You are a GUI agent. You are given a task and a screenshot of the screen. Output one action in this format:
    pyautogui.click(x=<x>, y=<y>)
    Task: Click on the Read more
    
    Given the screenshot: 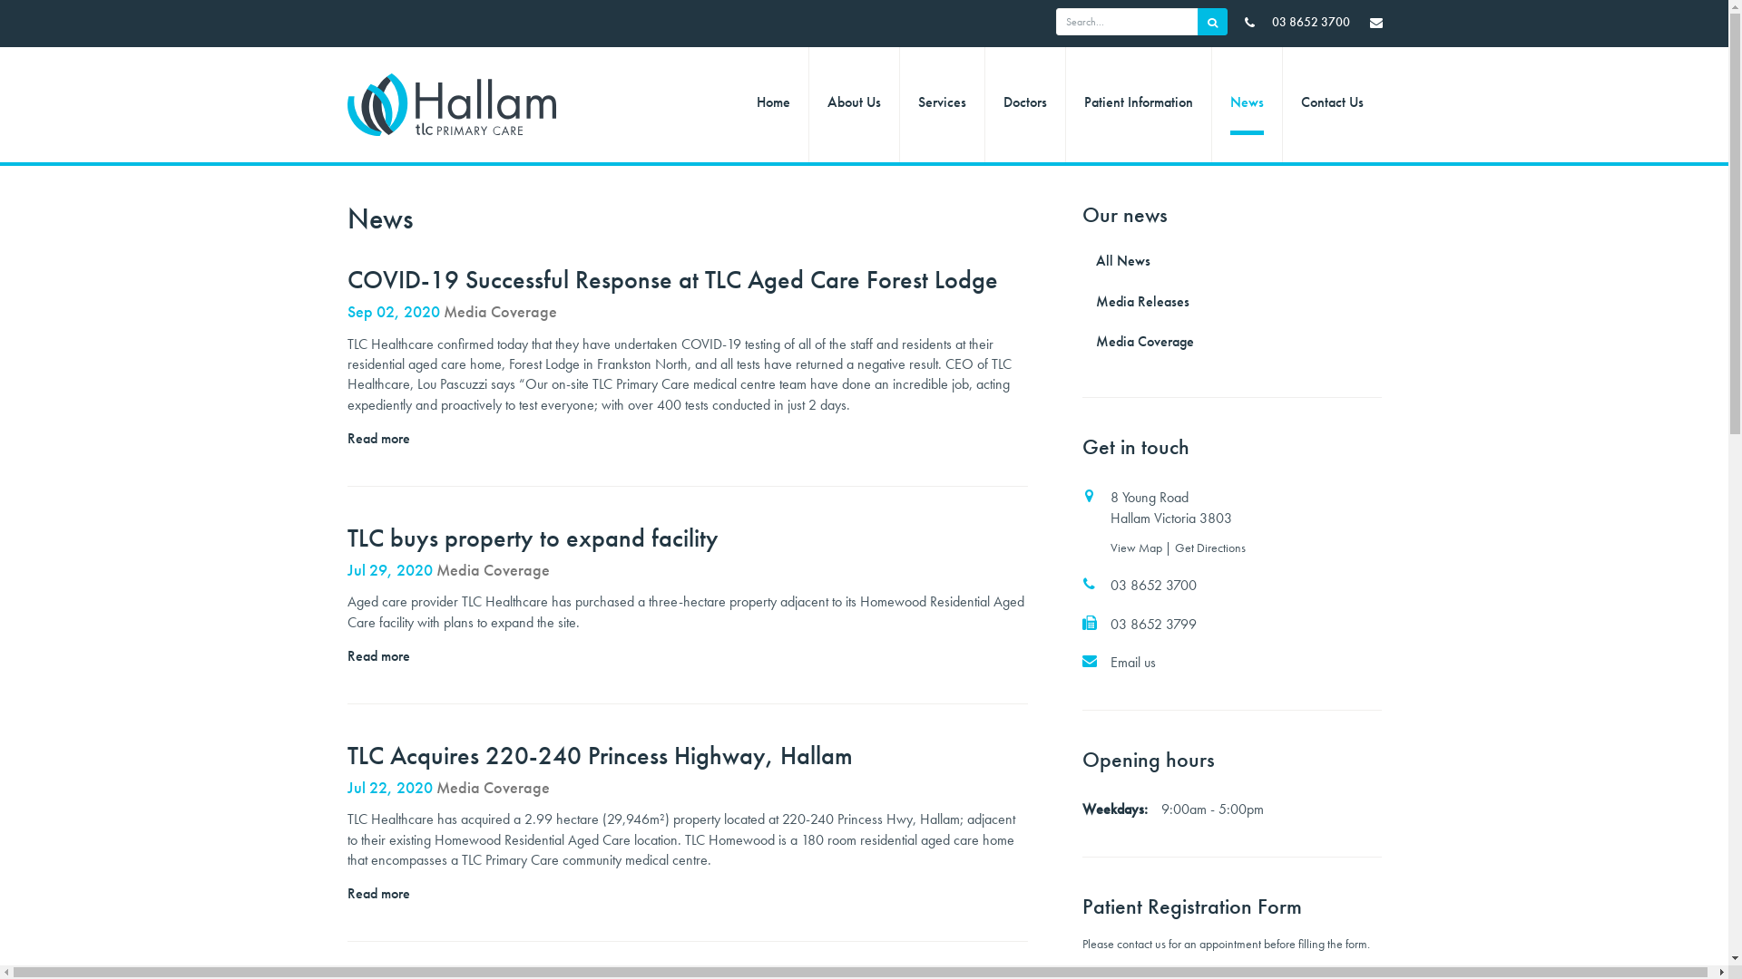 What is the action you would take?
    pyautogui.click(x=377, y=439)
    